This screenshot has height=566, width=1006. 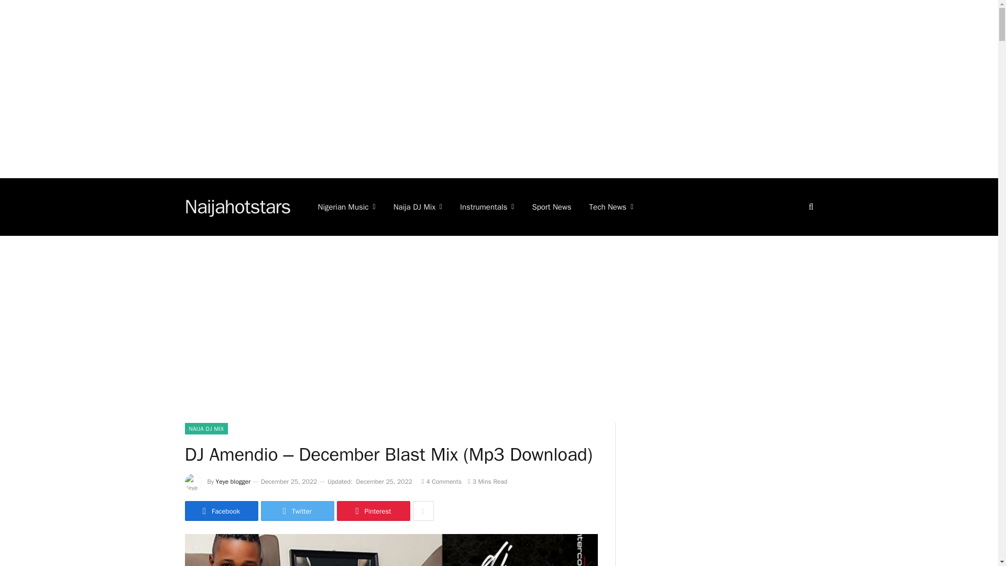 I want to click on Sport News, so click(x=551, y=207).